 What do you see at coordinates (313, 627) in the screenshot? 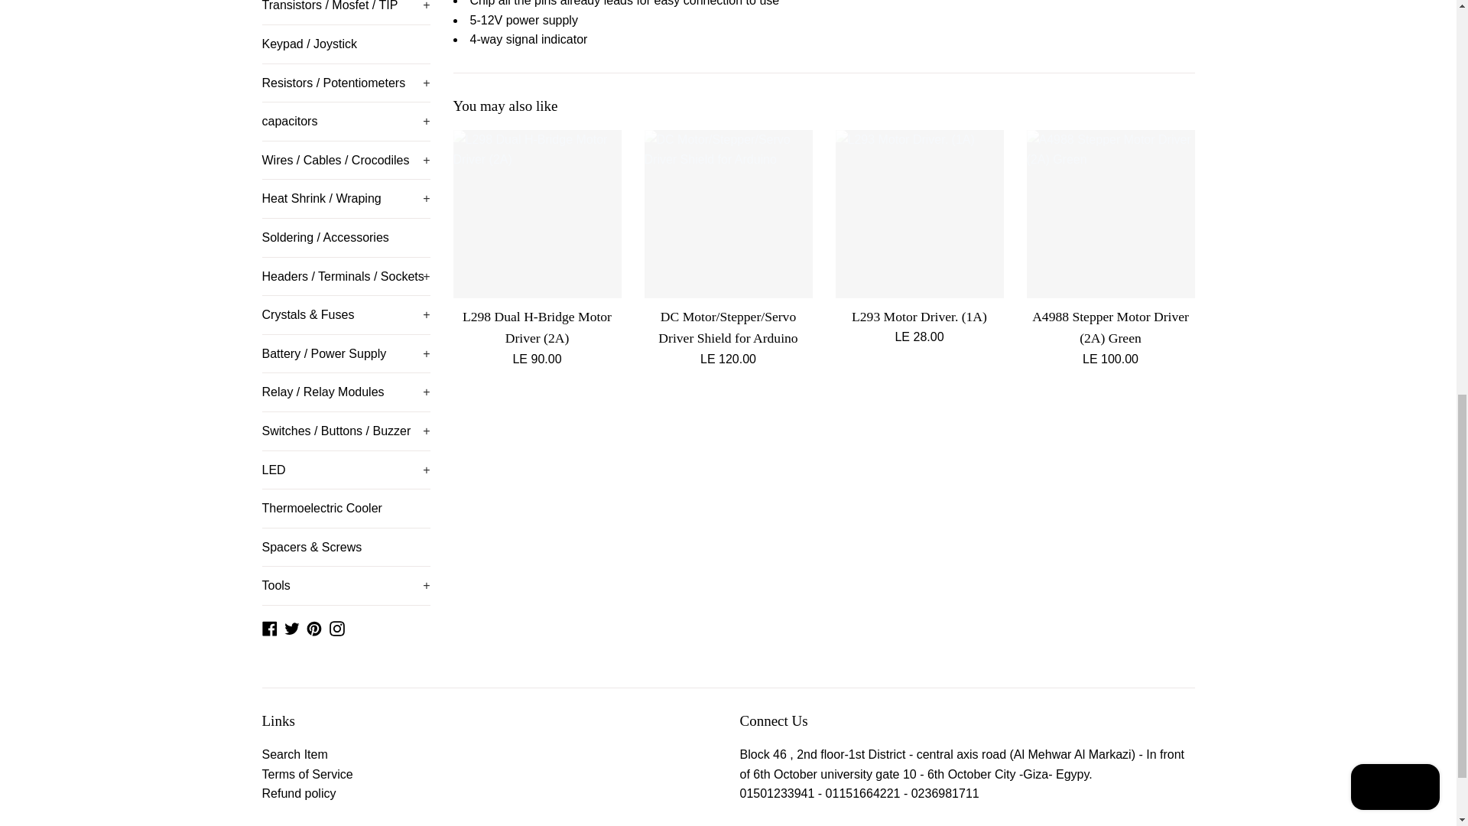
I see `Circuits electronics on Pinterest` at bounding box center [313, 627].